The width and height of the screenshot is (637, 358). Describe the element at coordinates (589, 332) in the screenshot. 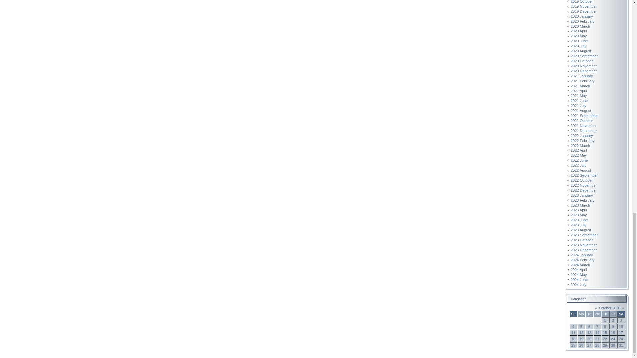

I see `7 Messages` at that location.